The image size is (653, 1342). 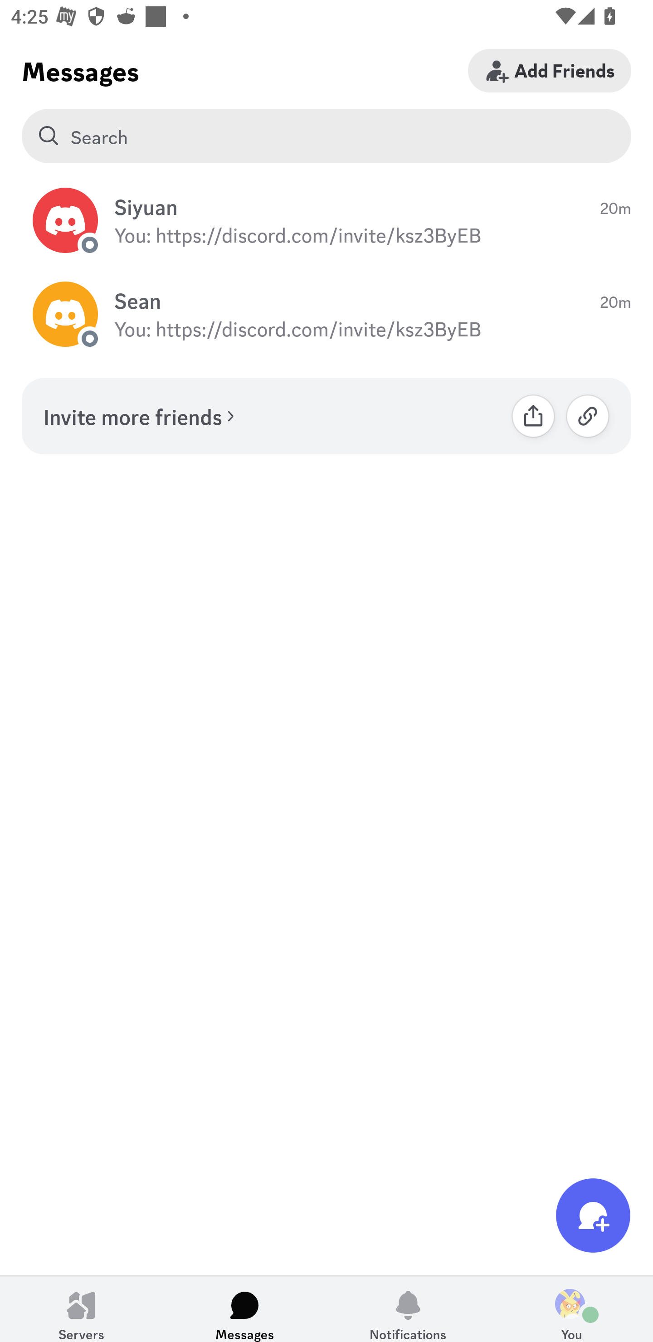 What do you see at coordinates (245, 1309) in the screenshot?
I see `Messages` at bounding box center [245, 1309].